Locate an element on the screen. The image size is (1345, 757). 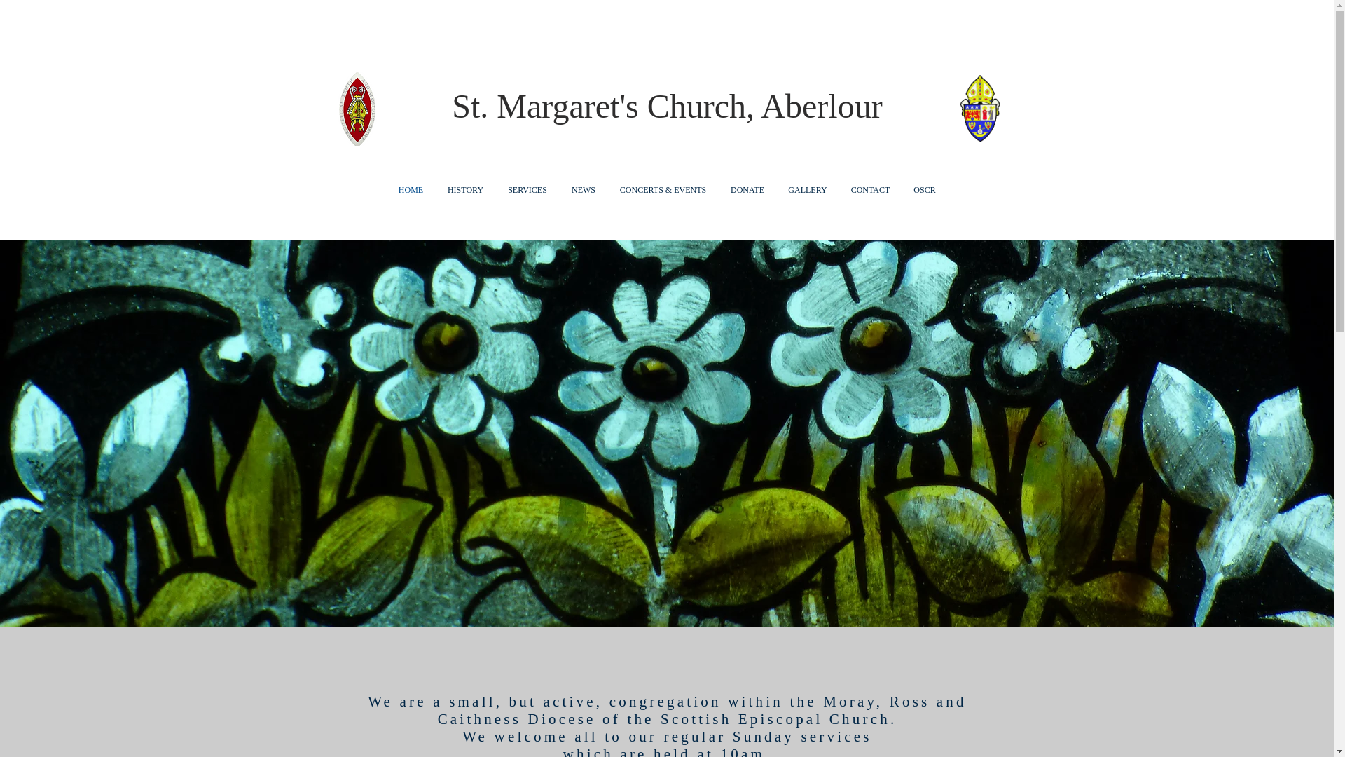
GALLERY is located at coordinates (807, 190).